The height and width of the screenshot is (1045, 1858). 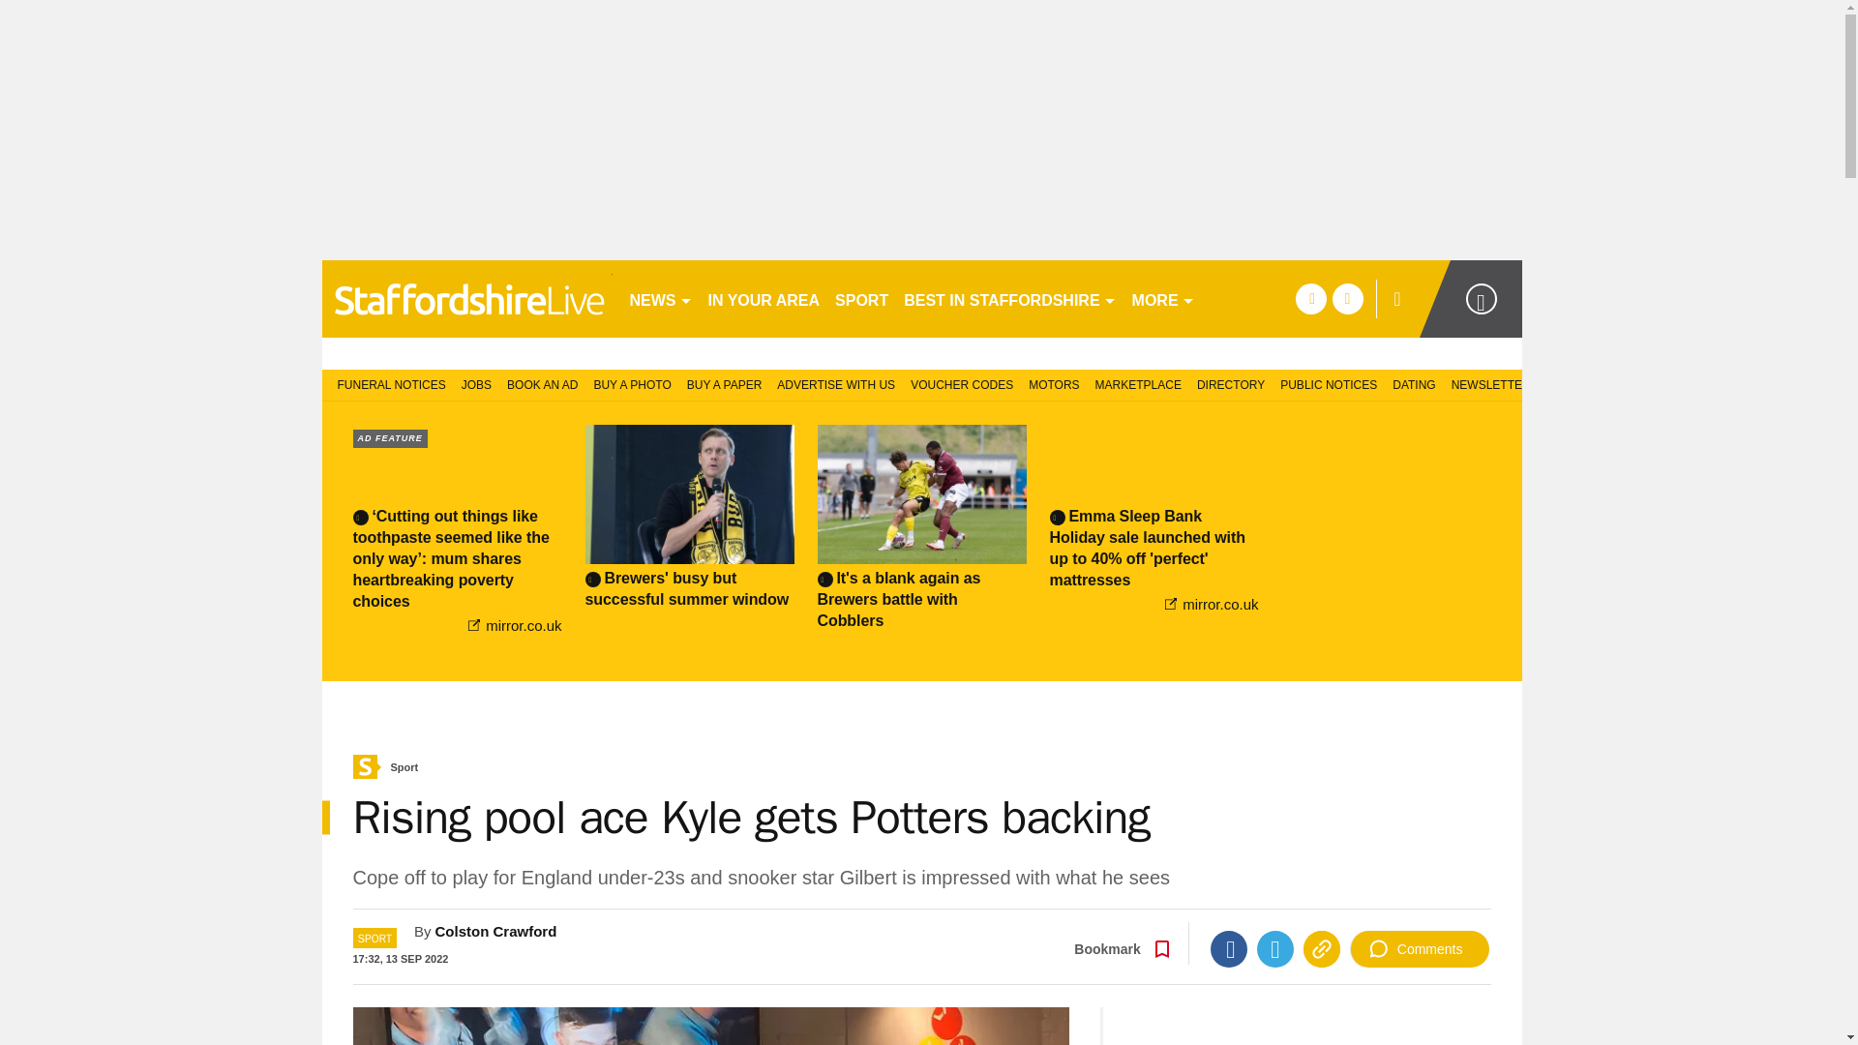 What do you see at coordinates (1420, 949) in the screenshot?
I see `Comments` at bounding box center [1420, 949].